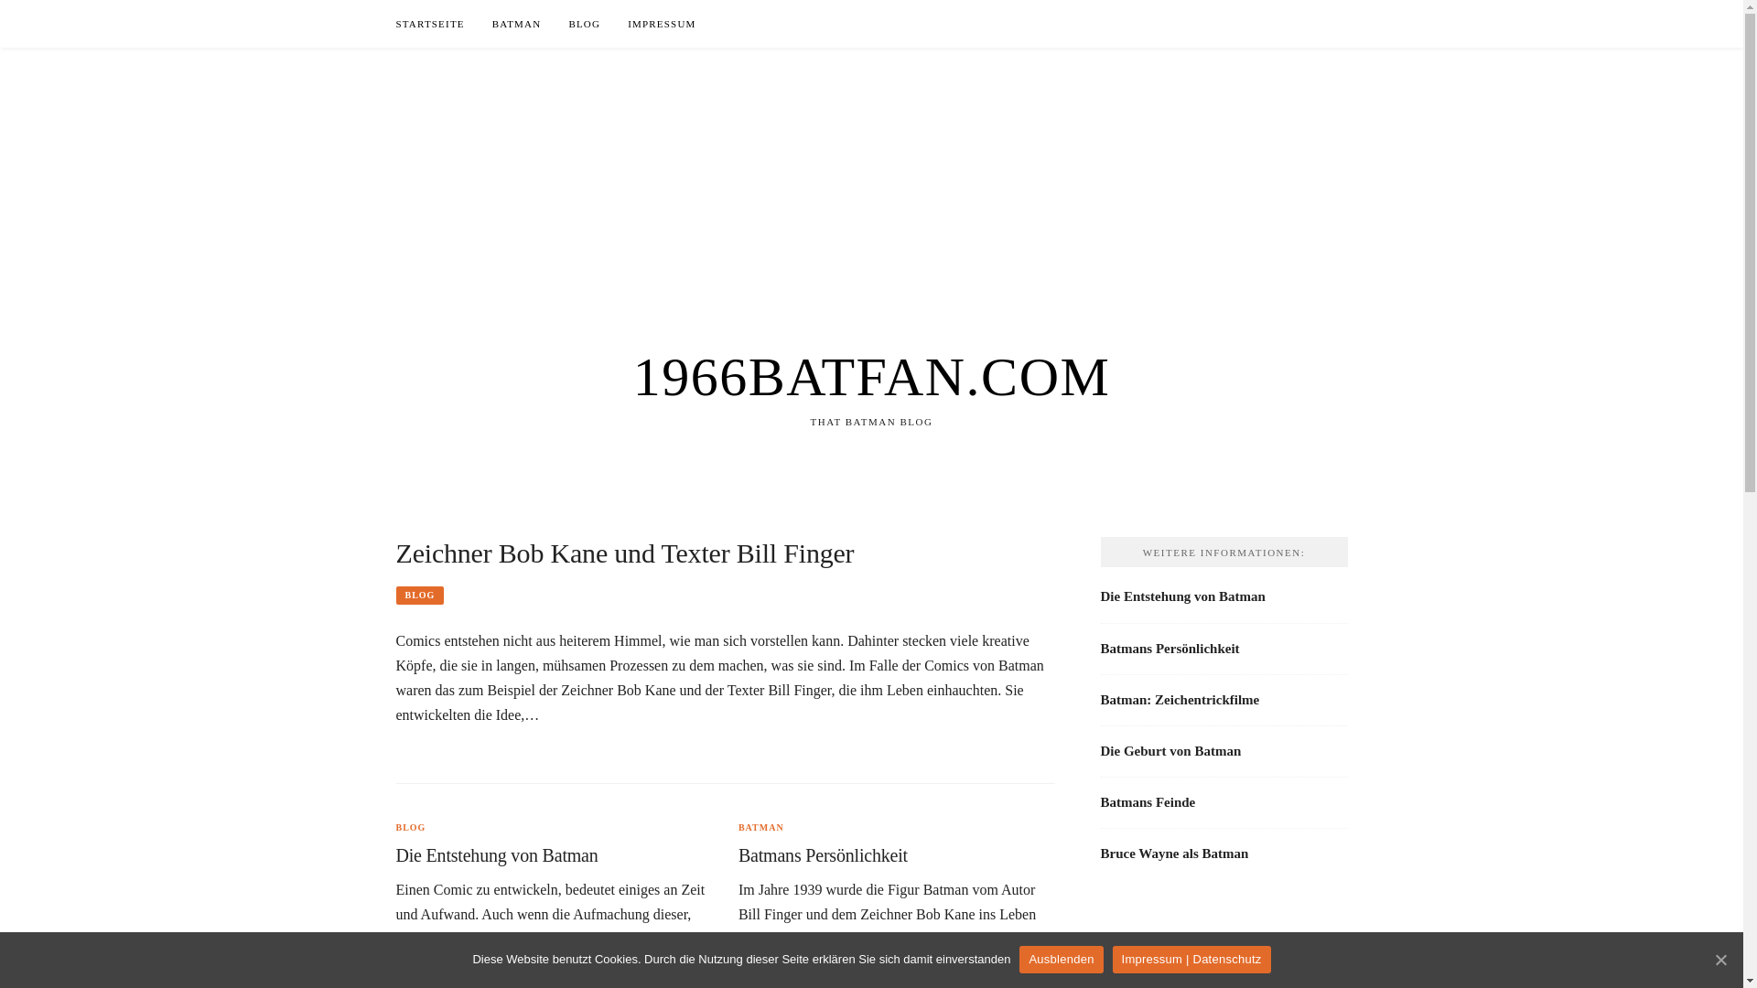 The image size is (1757, 988). Describe the element at coordinates (1170, 751) in the screenshot. I see `Die Geburt von Batman` at that location.